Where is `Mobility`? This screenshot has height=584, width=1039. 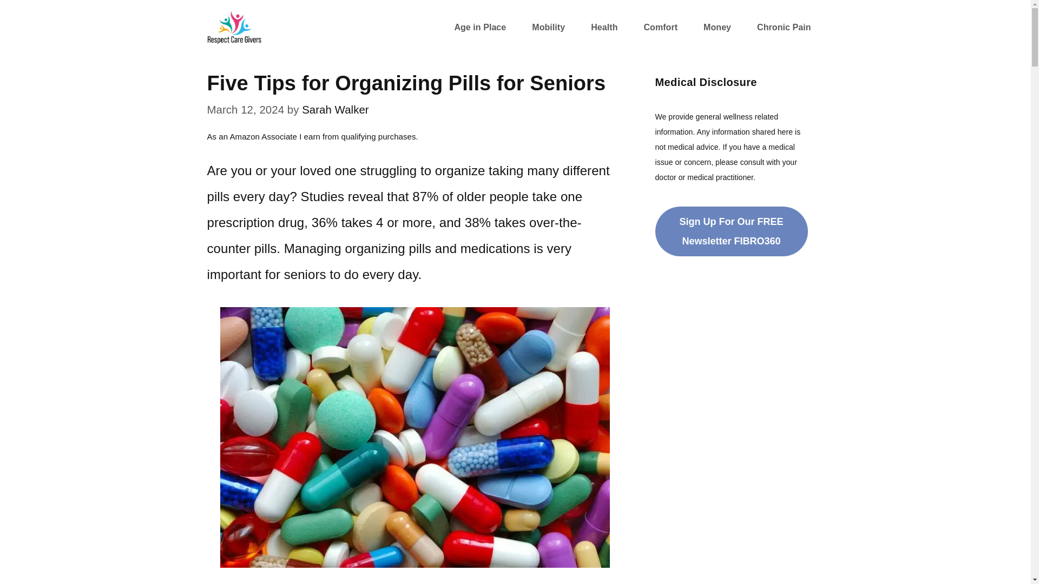 Mobility is located at coordinates (548, 27).